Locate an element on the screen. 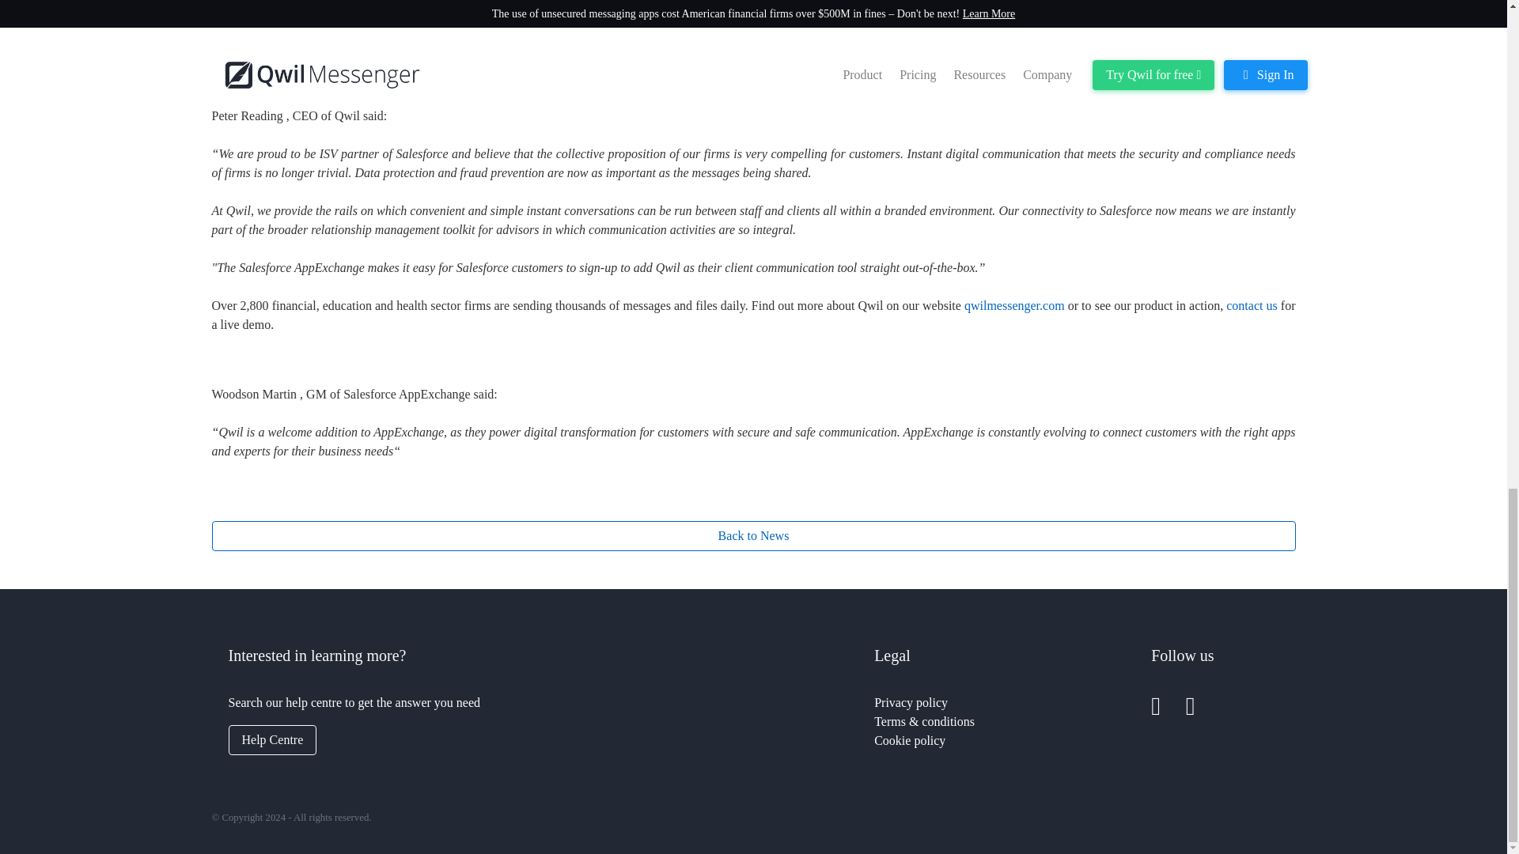 The width and height of the screenshot is (1519, 854). contact us is located at coordinates (1253, 305).